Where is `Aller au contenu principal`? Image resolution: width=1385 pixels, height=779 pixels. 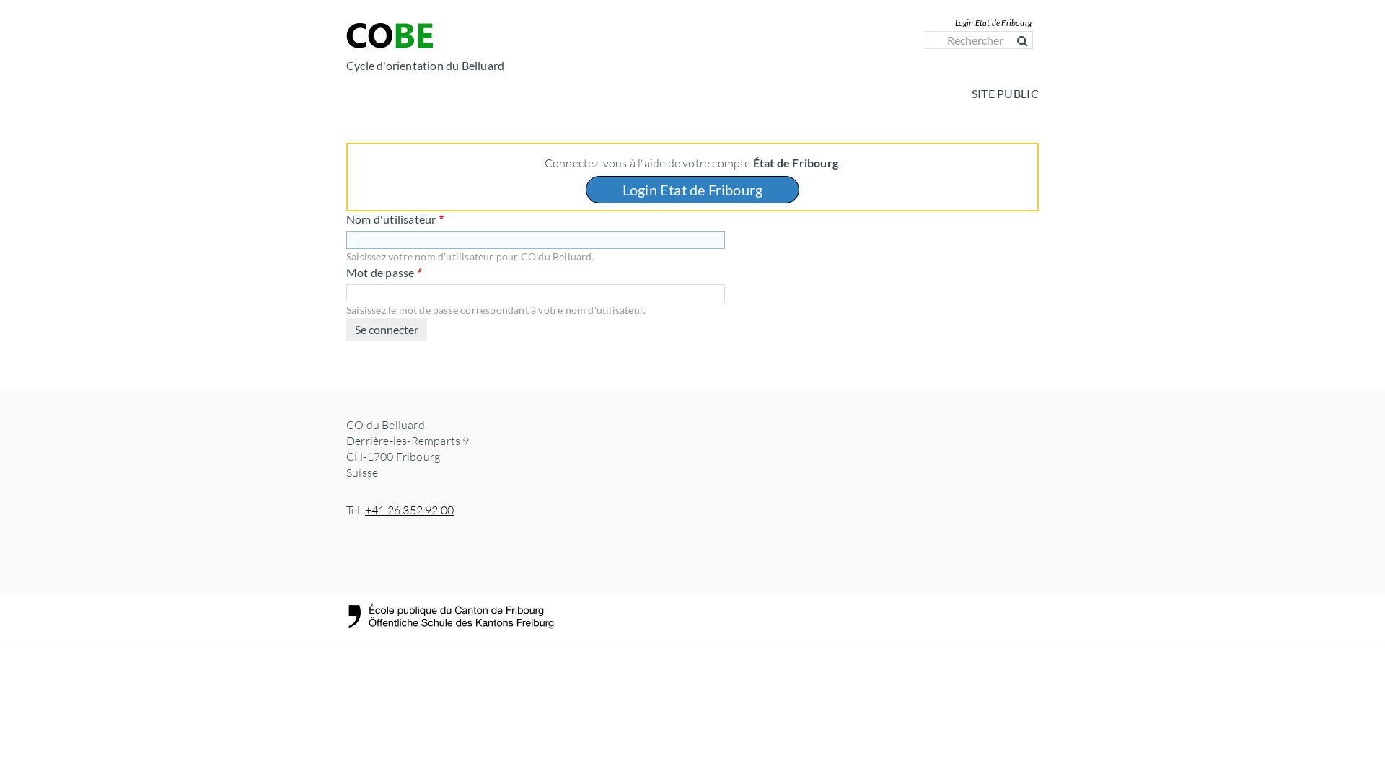 Aller au contenu principal is located at coordinates (0, 0).